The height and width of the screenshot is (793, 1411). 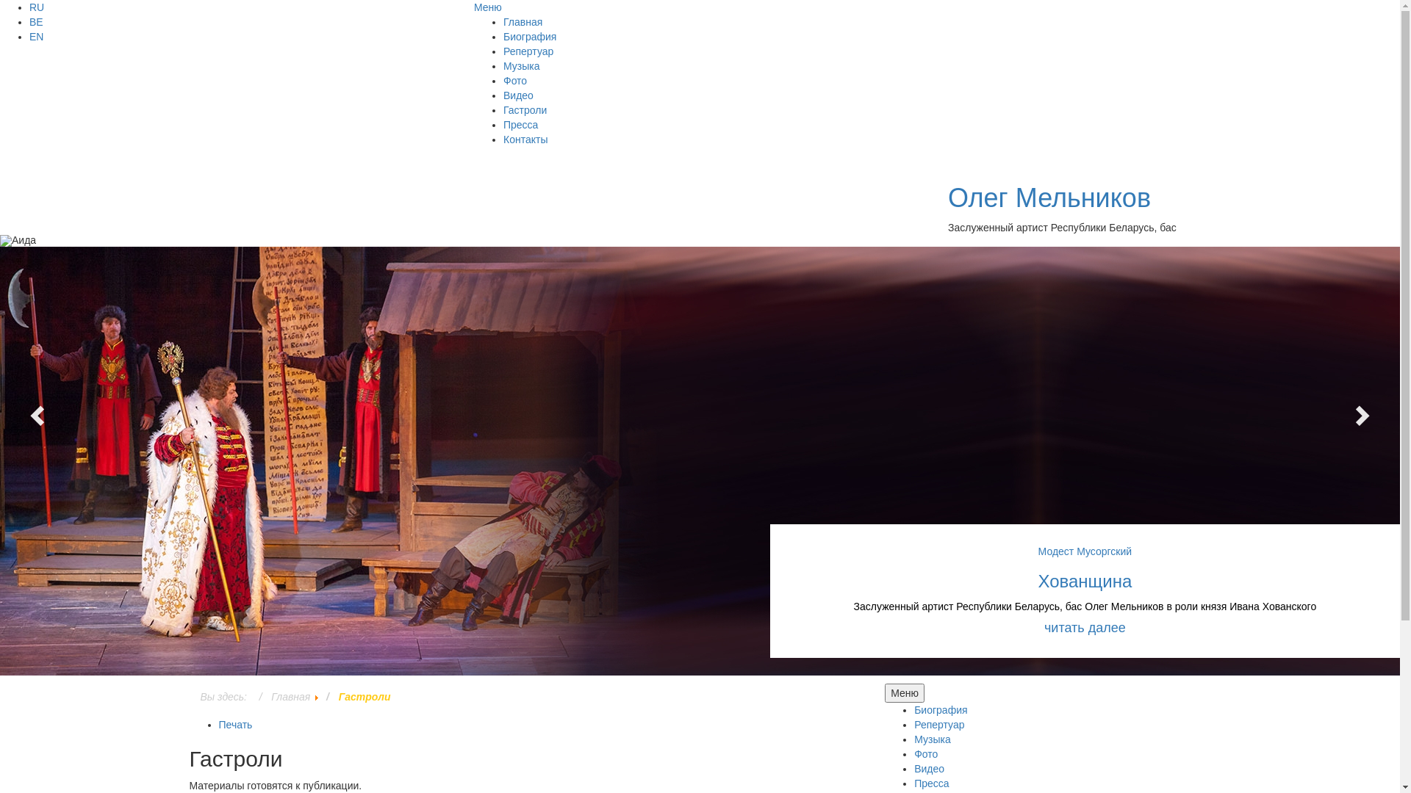 What do you see at coordinates (37, 22) in the screenshot?
I see `BE` at bounding box center [37, 22].